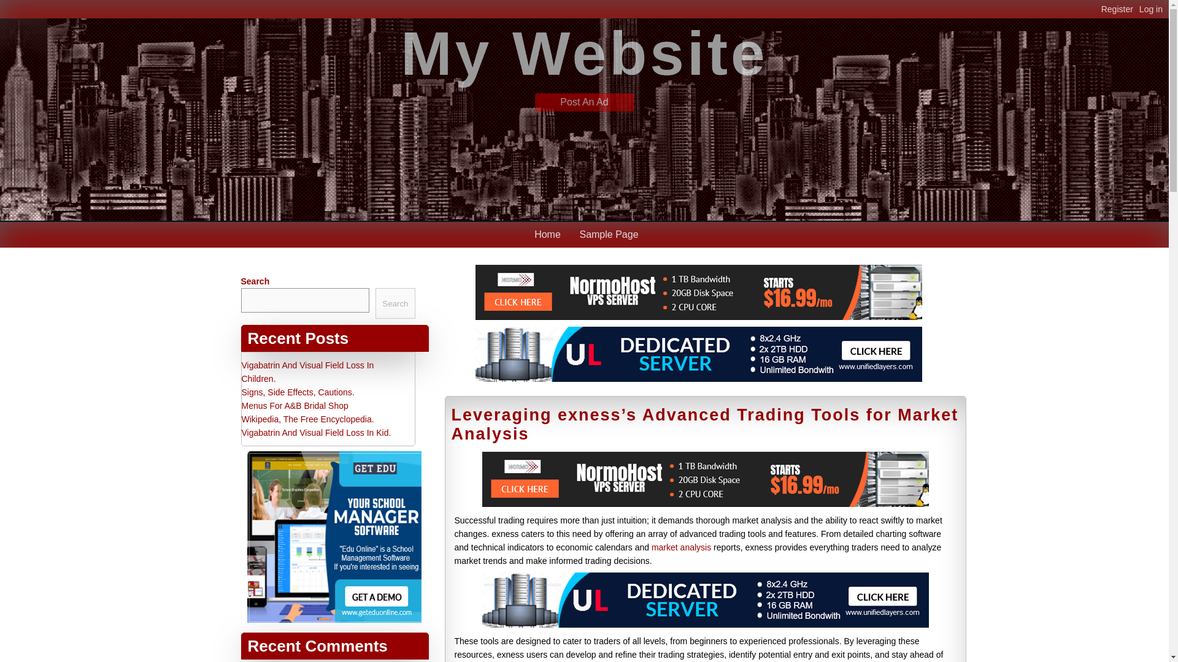  I want to click on Wikipedia, The Free Encyclopedia., so click(308, 419).